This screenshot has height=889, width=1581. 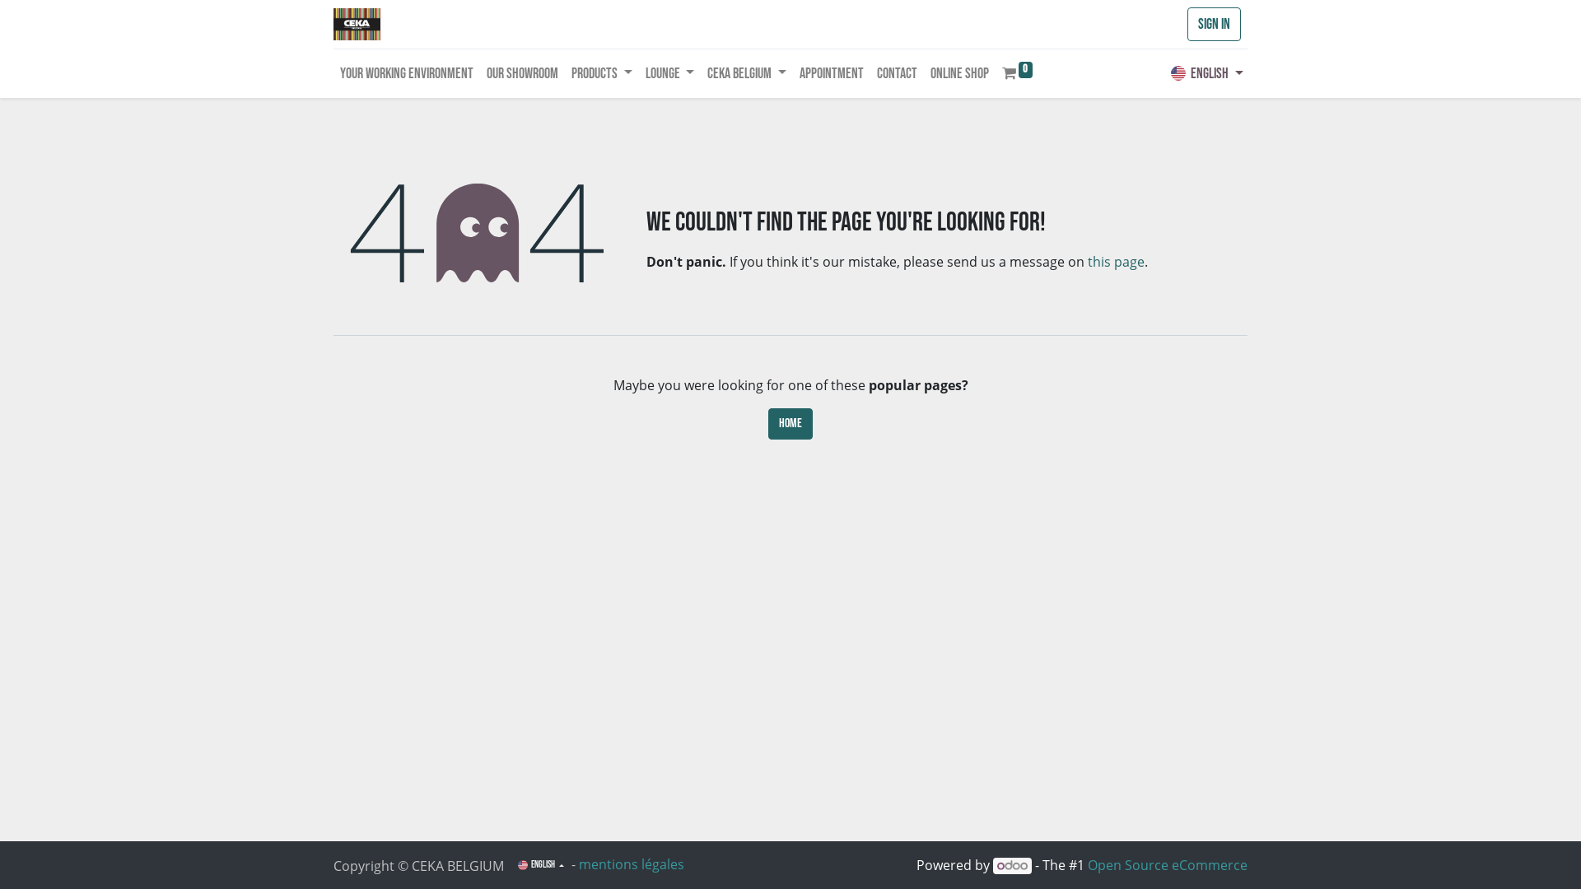 I want to click on English, so click(x=541, y=866).